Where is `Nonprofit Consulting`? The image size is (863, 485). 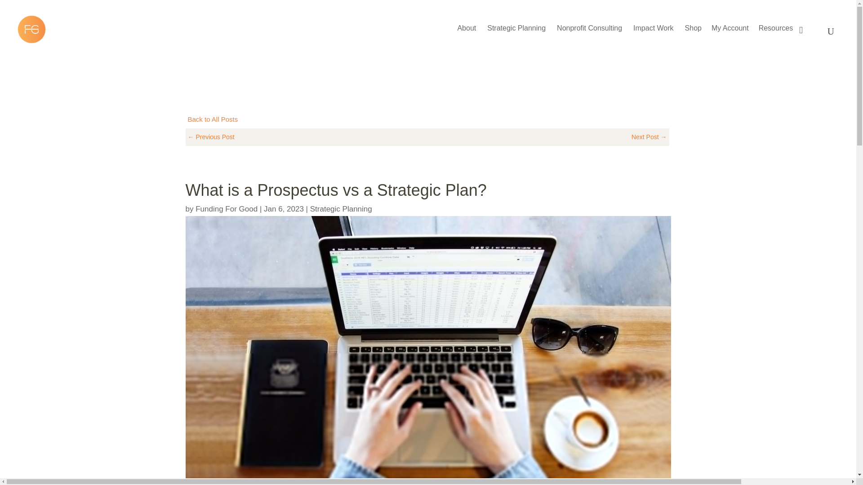 Nonprofit Consulting is located at coordinates (589, 32).